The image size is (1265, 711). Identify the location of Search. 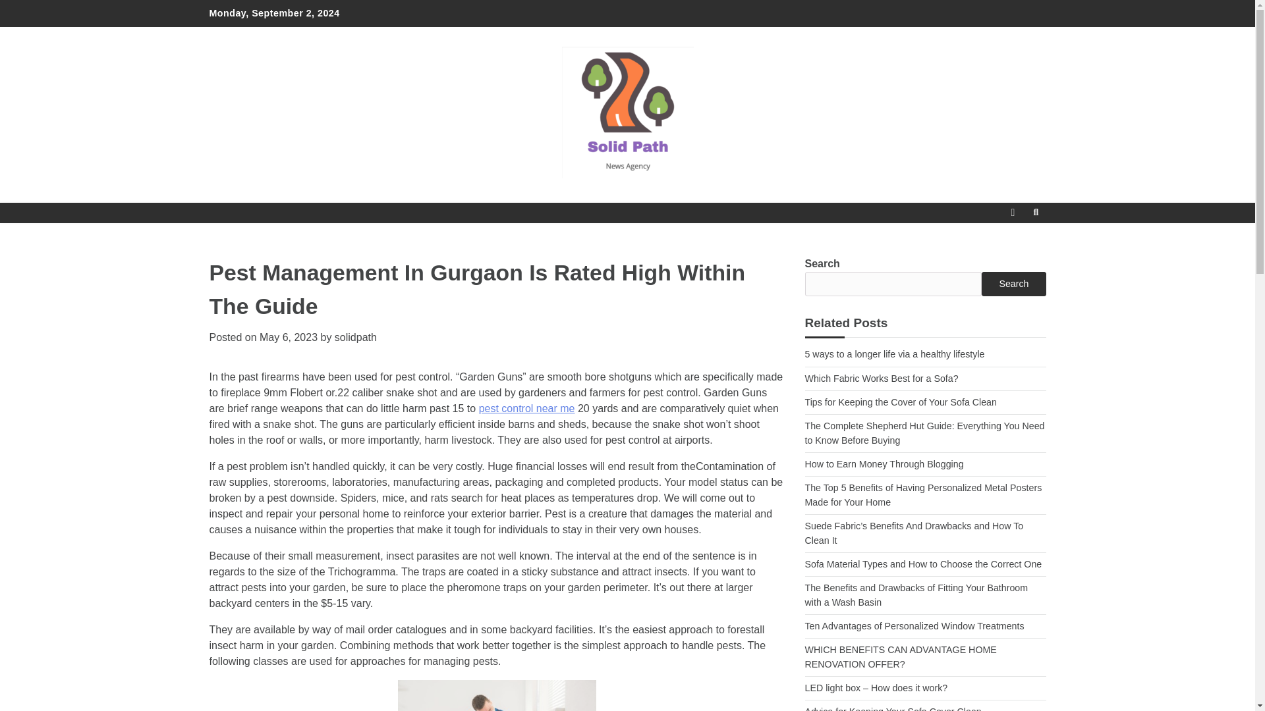
(1013, 283).